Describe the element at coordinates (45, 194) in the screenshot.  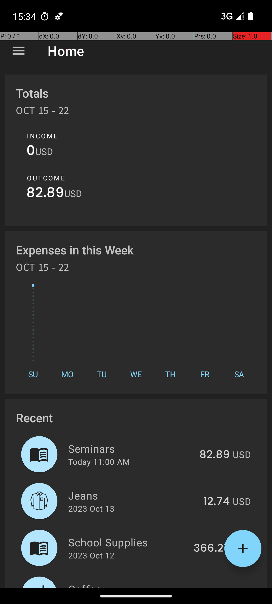
I see `82.89` at that location.